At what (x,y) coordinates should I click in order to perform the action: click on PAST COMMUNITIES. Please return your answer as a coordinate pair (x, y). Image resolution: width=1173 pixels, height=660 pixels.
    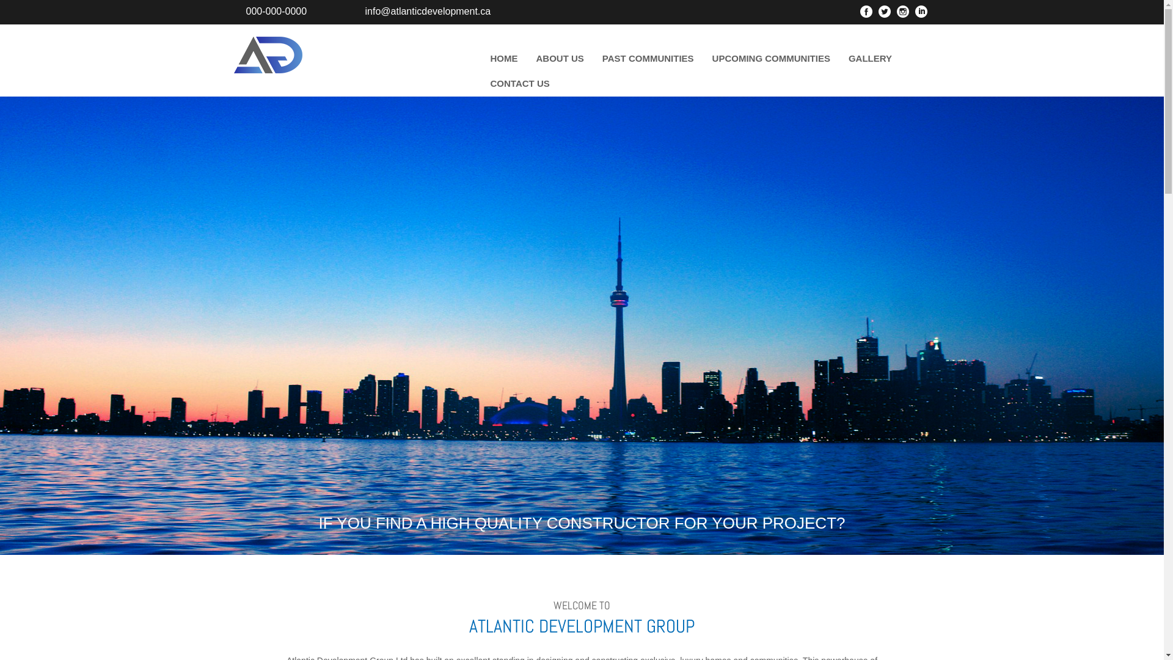
    Looking at the image, I should click on (648, 59).